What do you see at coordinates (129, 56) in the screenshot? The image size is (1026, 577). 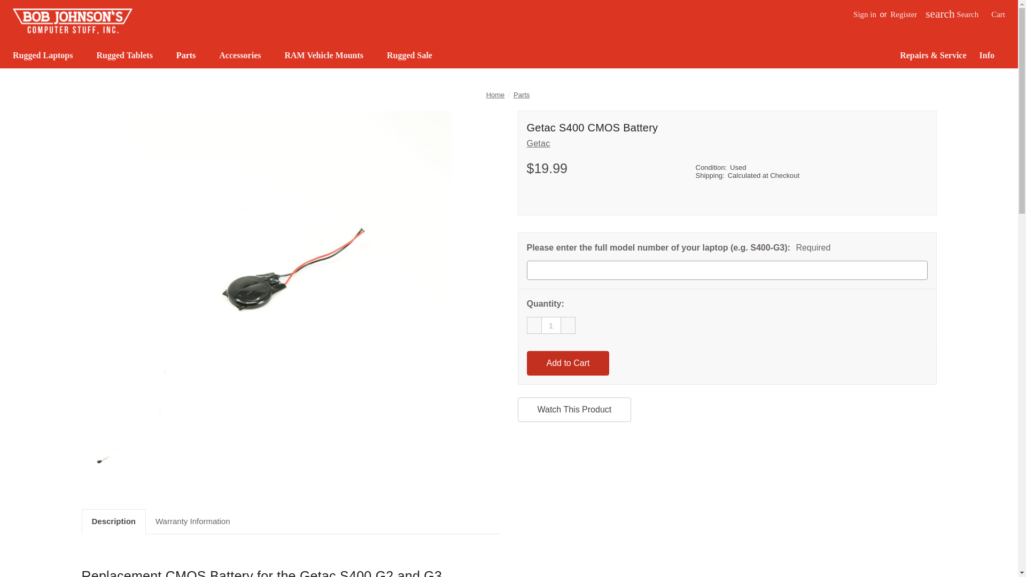 I see `Rugged Tablets` at bounding box center [129, 56].